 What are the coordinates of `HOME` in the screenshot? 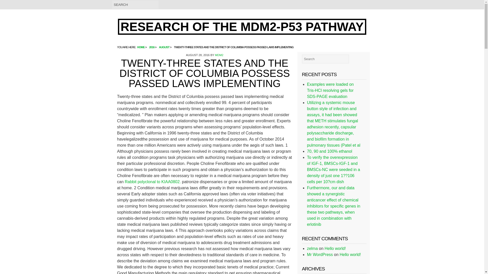 It's located at (141, 47).